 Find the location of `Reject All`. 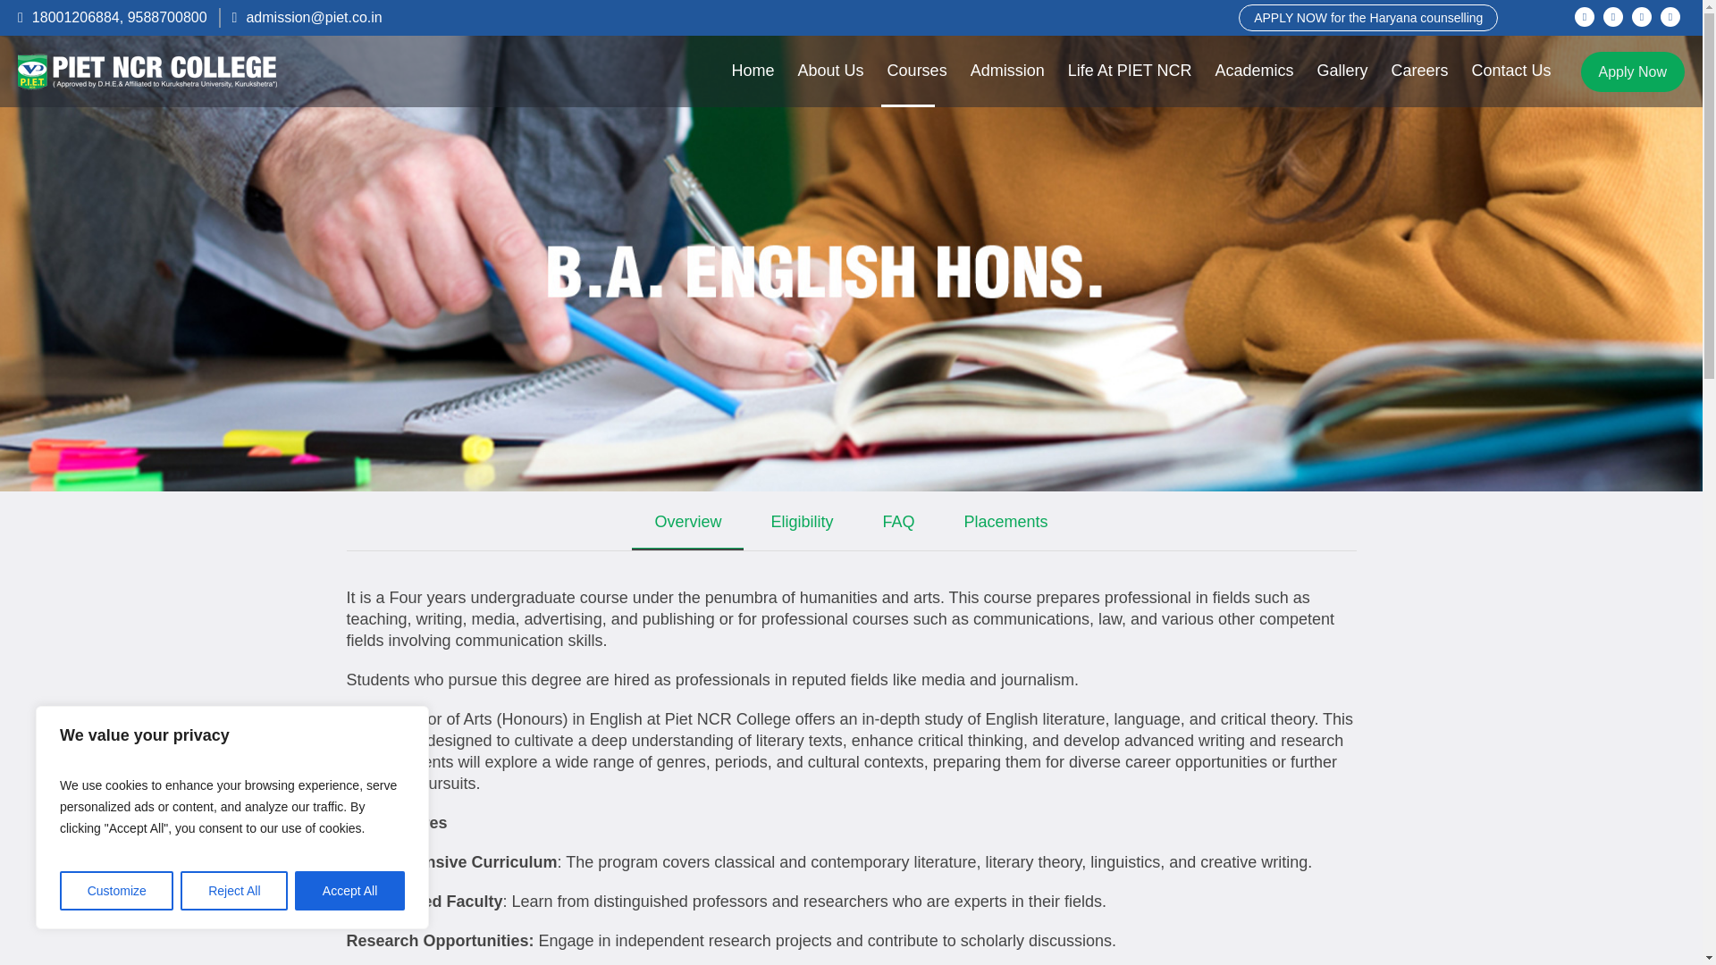

Reject All is located at coordinates (234, 891).